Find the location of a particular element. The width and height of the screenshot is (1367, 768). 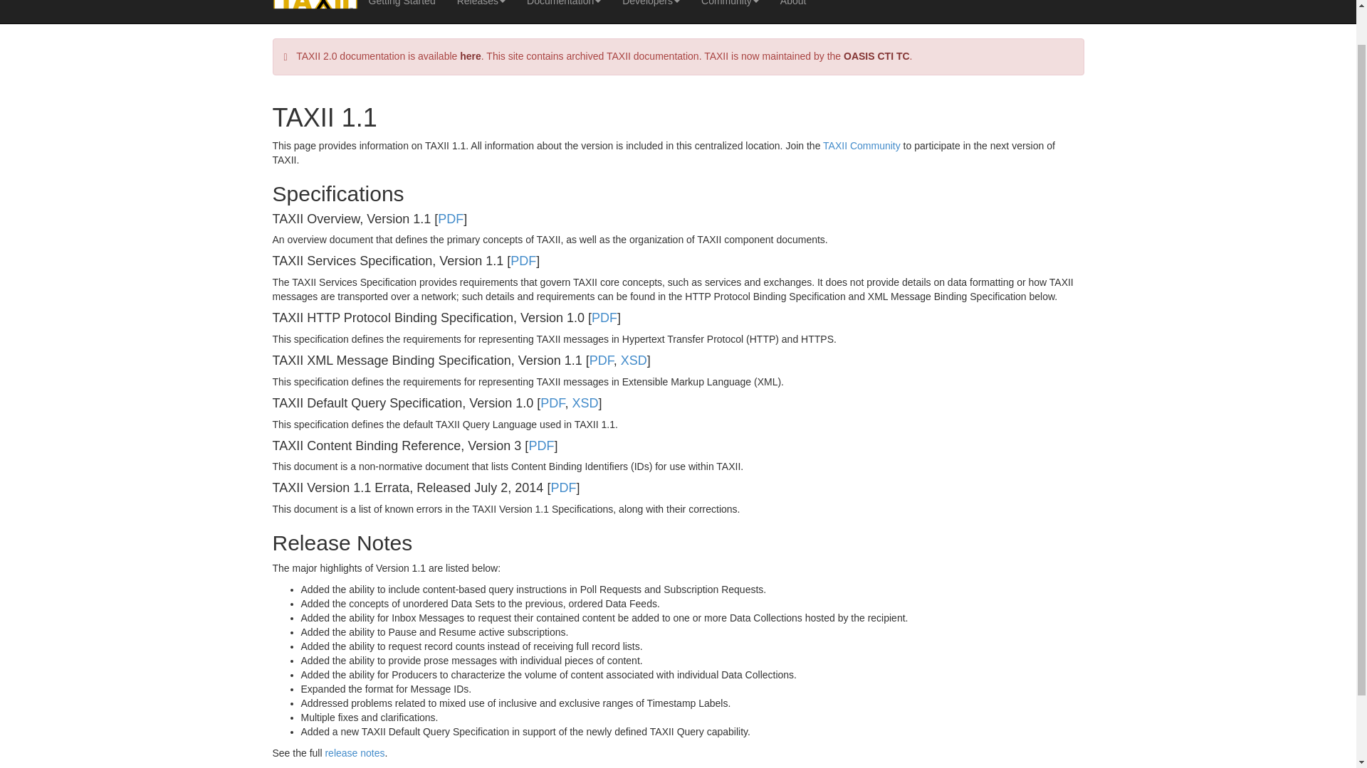

Community is located at coordinates (729, 9).